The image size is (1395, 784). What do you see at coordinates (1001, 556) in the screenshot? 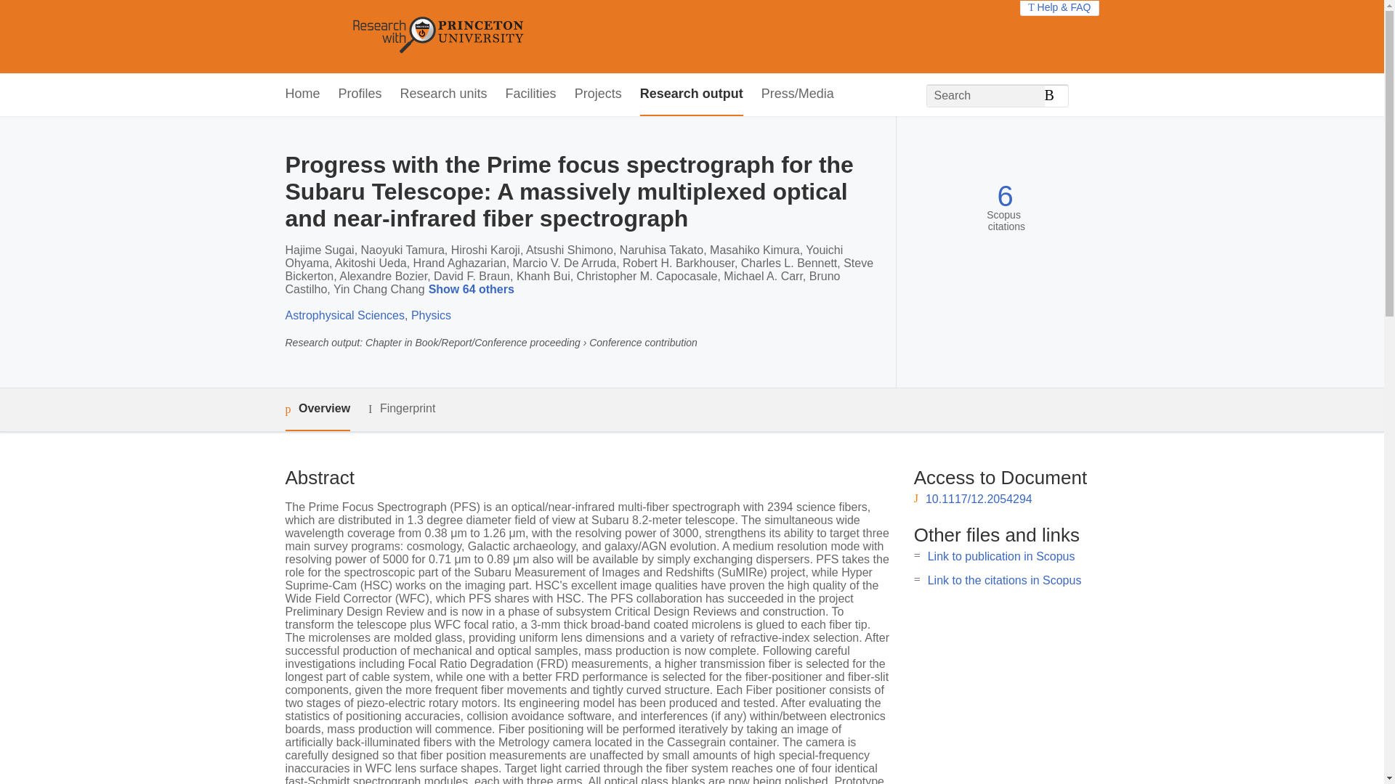
I see `Link to publication in Scopus` at bounding box center [1001, 556].